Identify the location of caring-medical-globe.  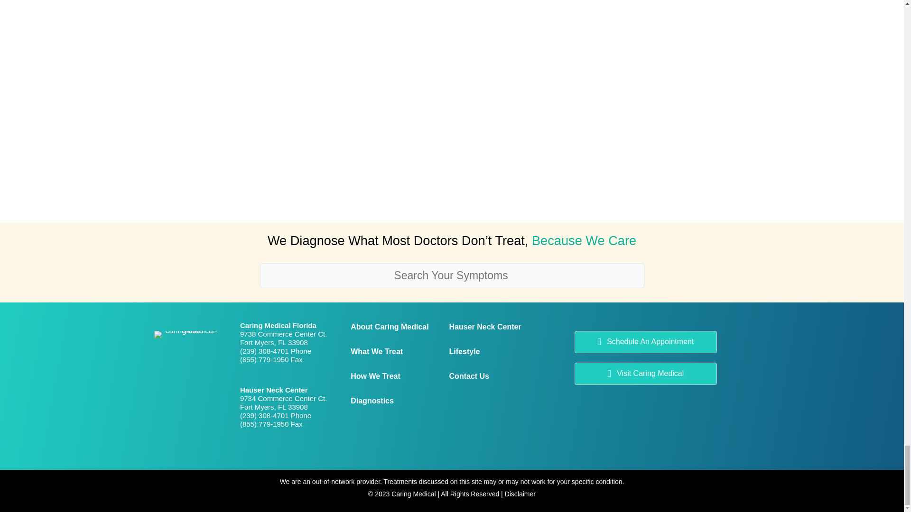
(187, 334).